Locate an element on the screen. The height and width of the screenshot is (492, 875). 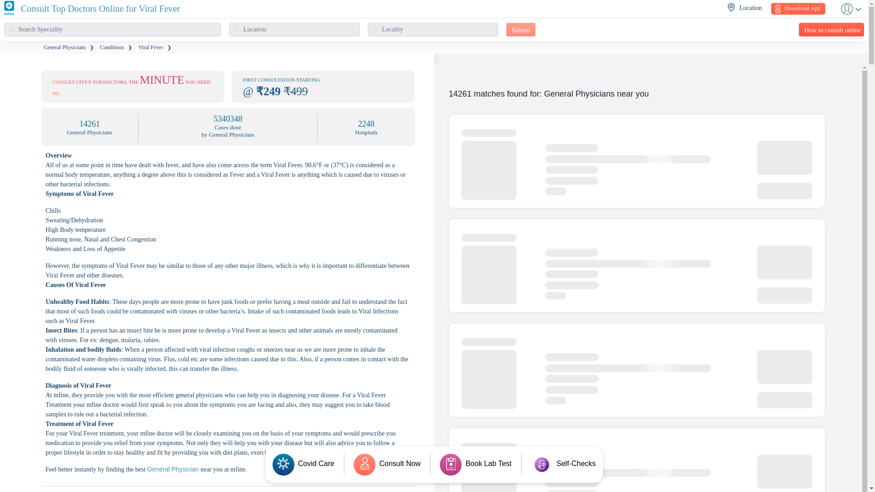
How to consult online is located at coordinates (831, 29).